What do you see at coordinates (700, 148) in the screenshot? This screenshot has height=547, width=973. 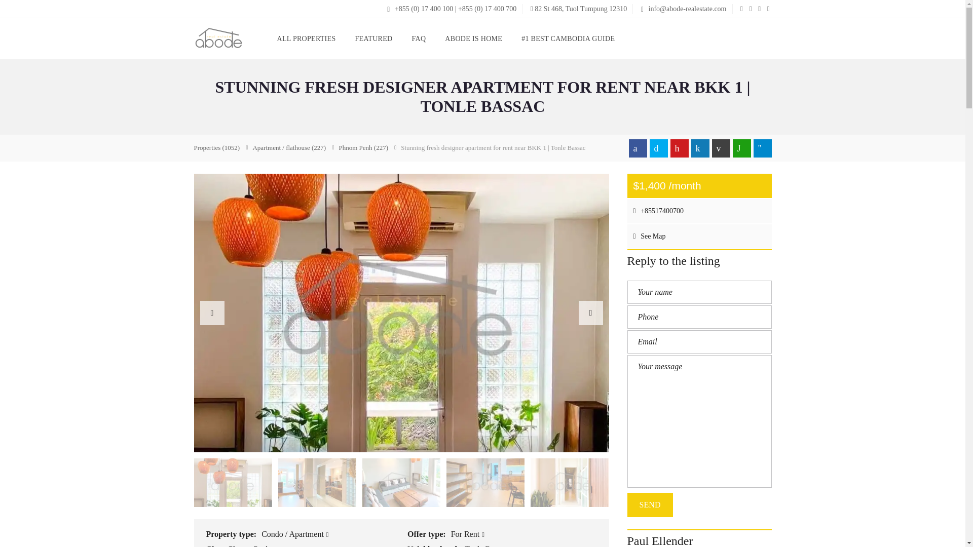 I see `Share on LinkedIn` at bounding box center [700, 148].